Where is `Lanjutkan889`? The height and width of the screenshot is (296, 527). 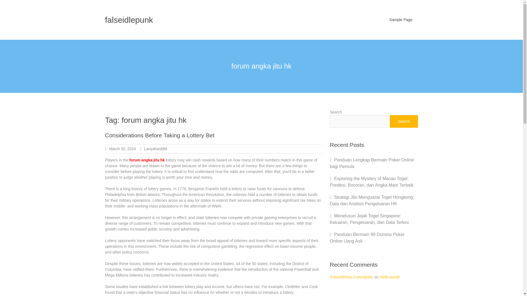 Lanjutkan889 is located at coordinates (155, 149).